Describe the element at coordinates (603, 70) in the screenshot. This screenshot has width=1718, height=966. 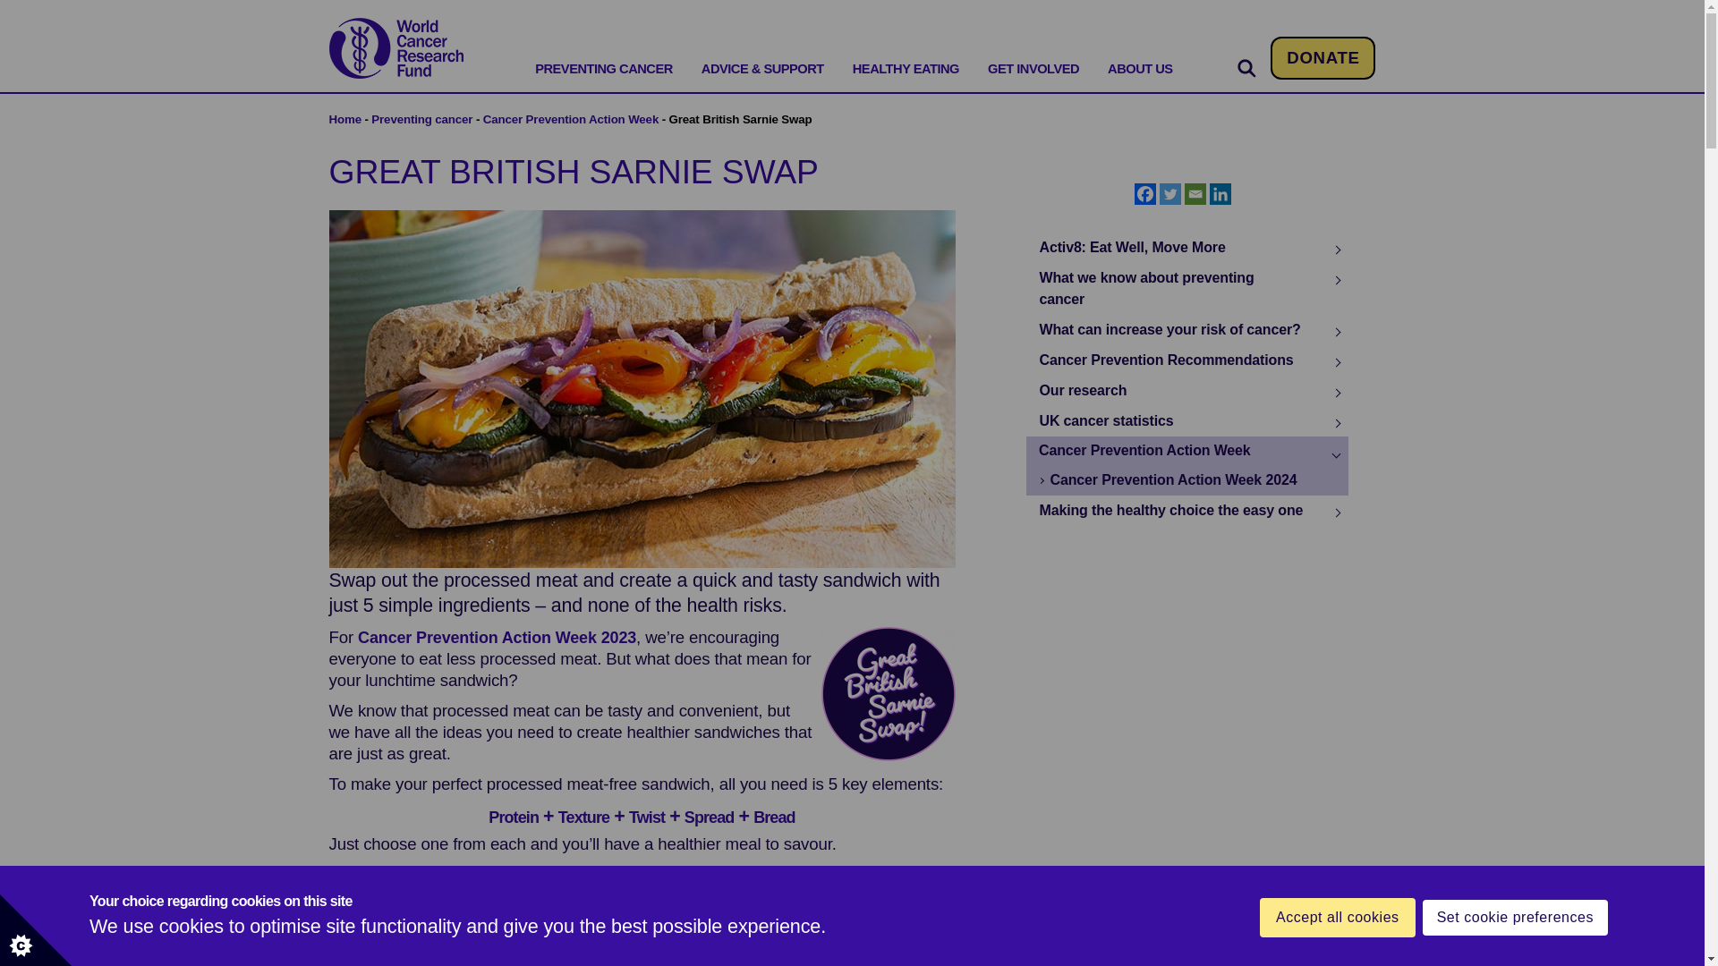
I see `PREVENTING CANCER` at that location.